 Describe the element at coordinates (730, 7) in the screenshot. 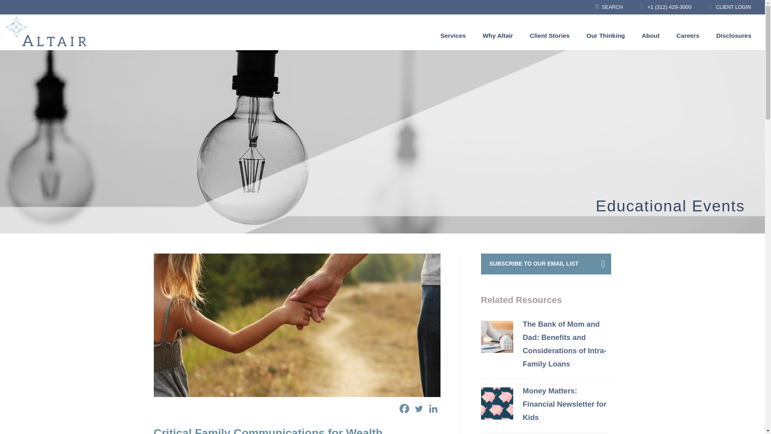

I see `CLIENT LOGIN` at that location.